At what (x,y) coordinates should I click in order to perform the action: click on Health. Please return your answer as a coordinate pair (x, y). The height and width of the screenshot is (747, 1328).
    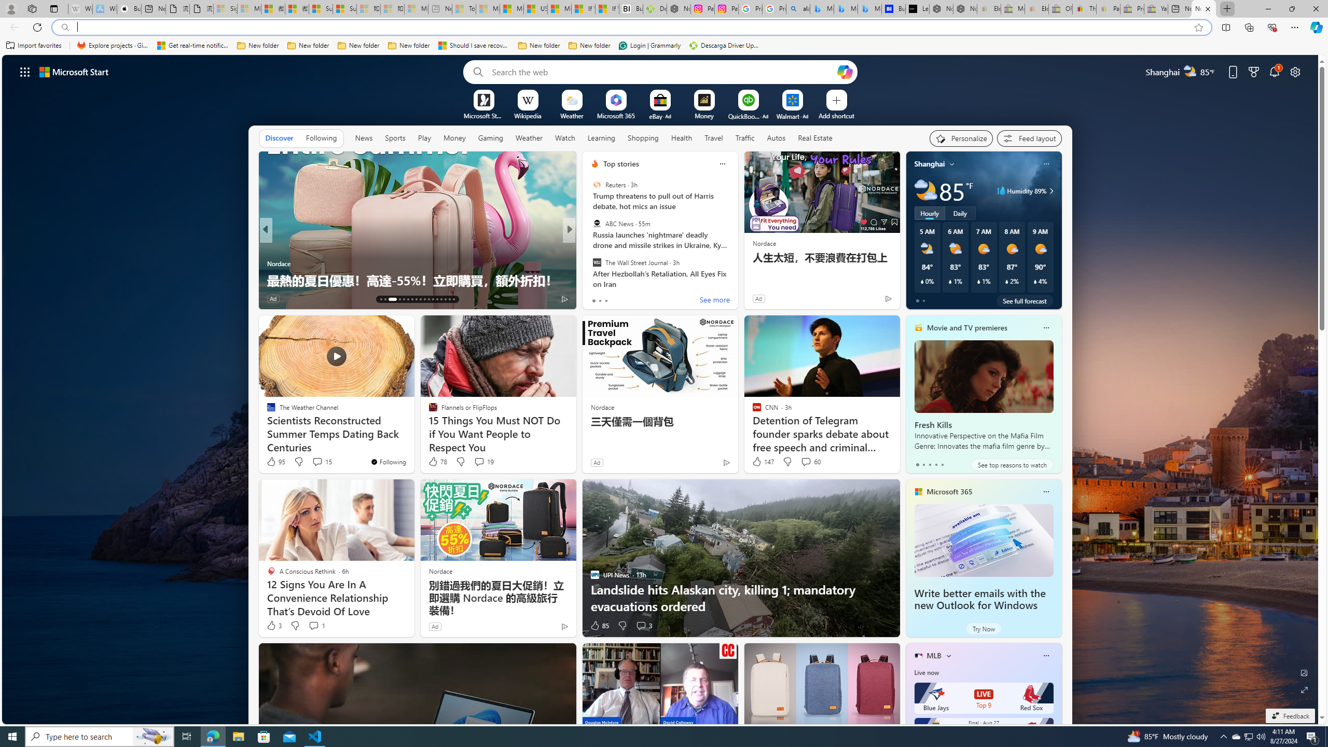
    Looking at the image, I should click on (681, 137).